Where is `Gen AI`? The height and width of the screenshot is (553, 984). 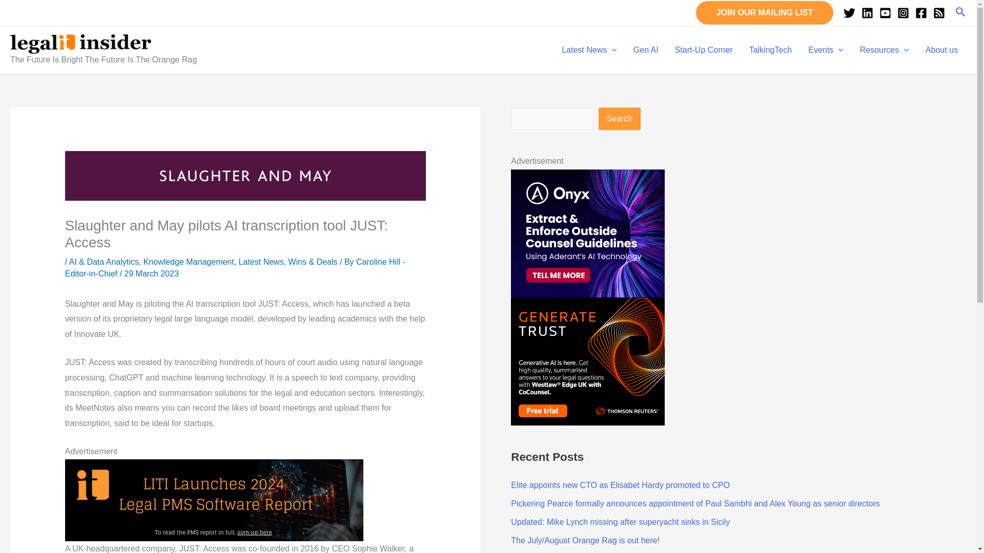 Gen AI is located at coordinates (646, 50).